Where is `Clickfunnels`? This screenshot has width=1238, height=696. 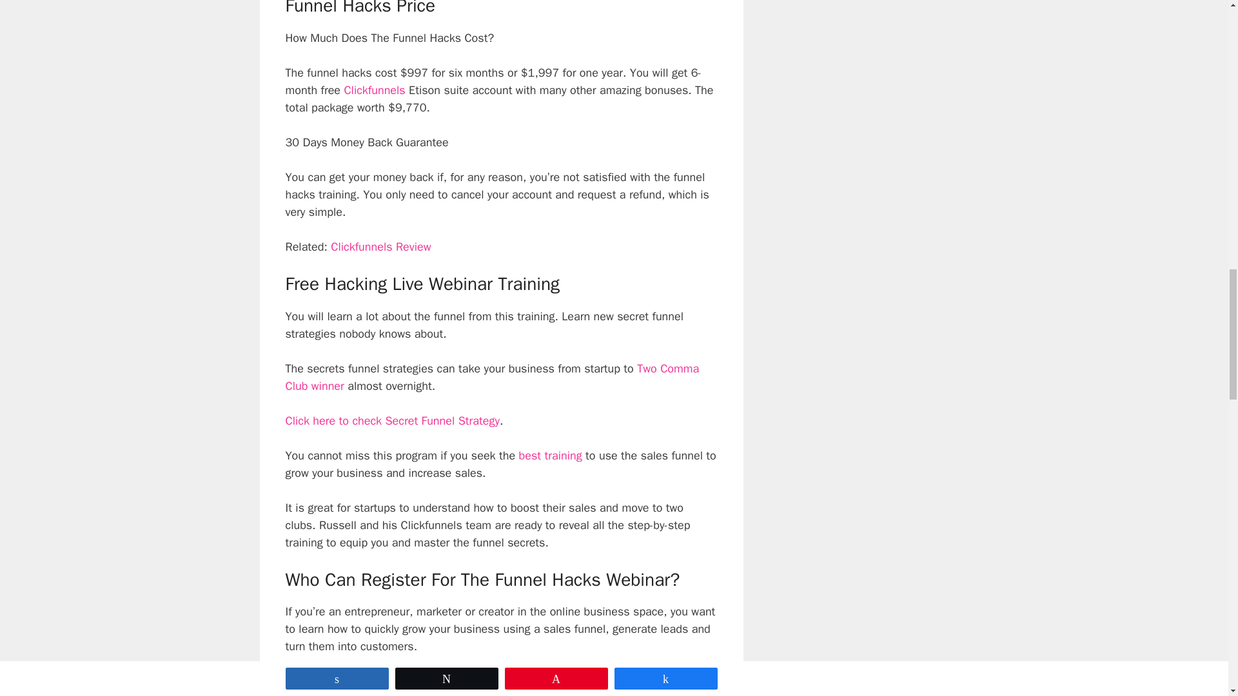
Clickfunnels is located at coordinates (374, 90).